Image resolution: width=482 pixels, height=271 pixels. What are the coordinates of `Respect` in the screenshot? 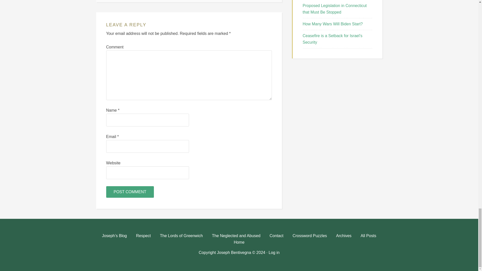 It's located at (143, 237).